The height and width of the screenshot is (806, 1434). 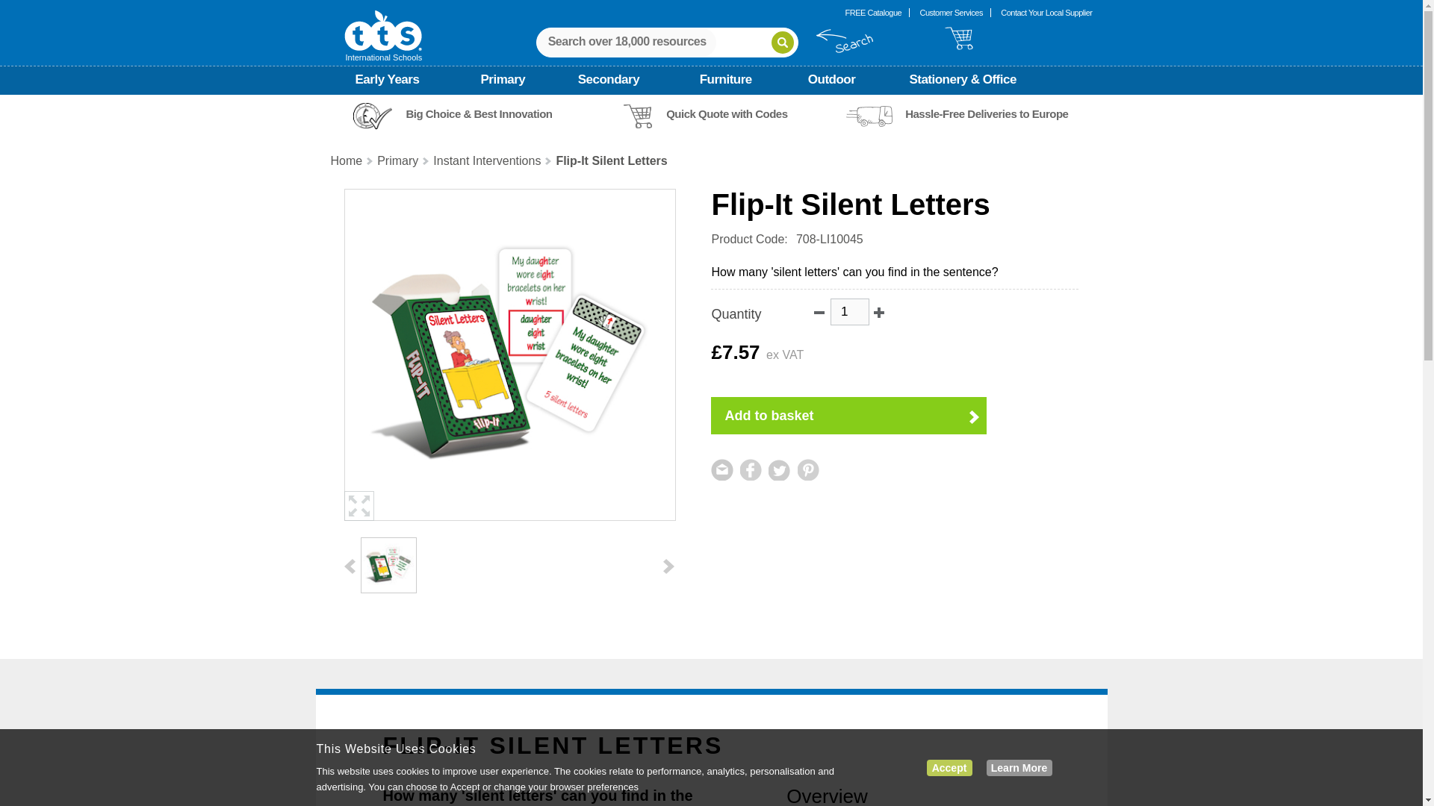 I want to click on Share on Facebook, so click(x=751, y=469).